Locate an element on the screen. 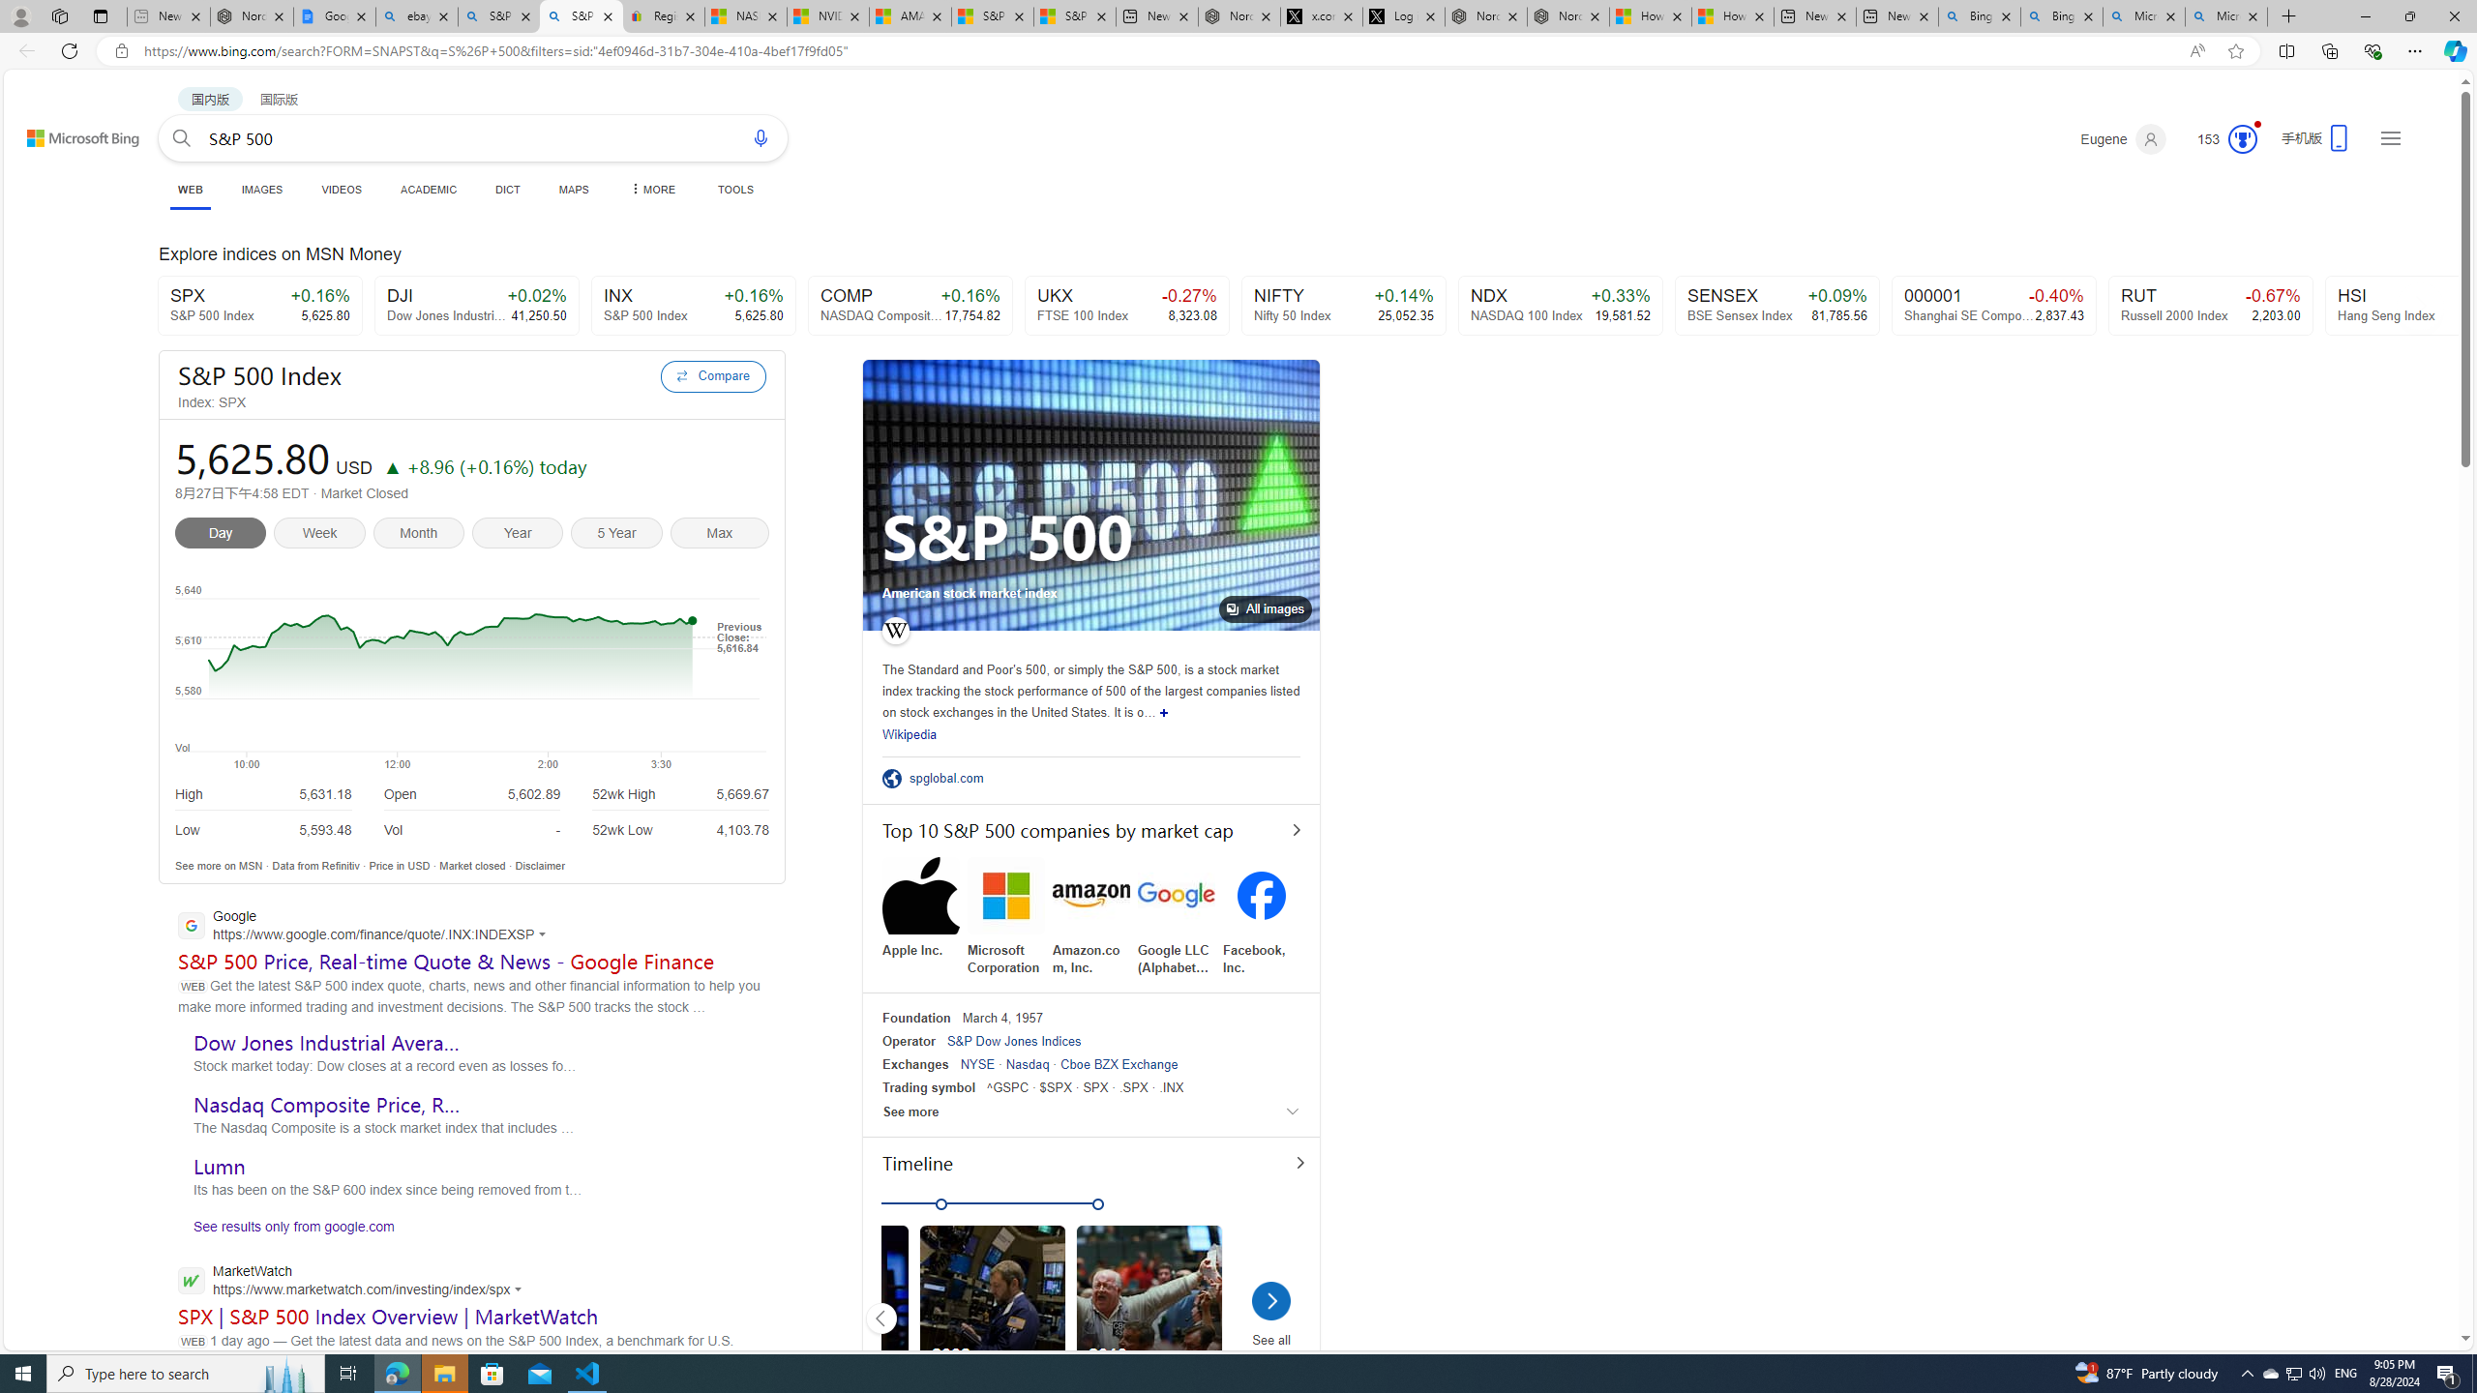  000001 -0.40% Shanghai SE Composite Index 2,837.43 is located at coordinates (1993, 306).